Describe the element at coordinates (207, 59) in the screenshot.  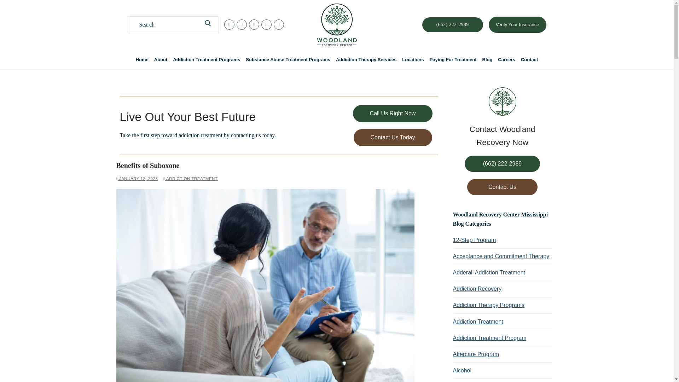
I see `Addiction Treatment Programs` at that location.